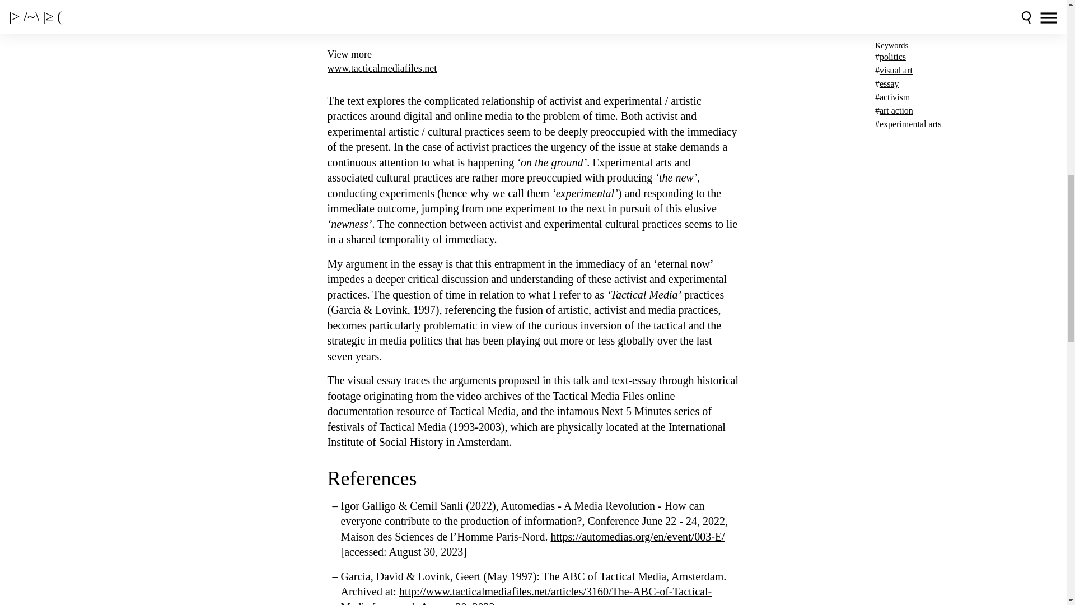 Image resolution: width=1075 pixels, height=605 pixels. Describe the element at coordinates (896, 111) in the screenshot. I see `art action` at that location.